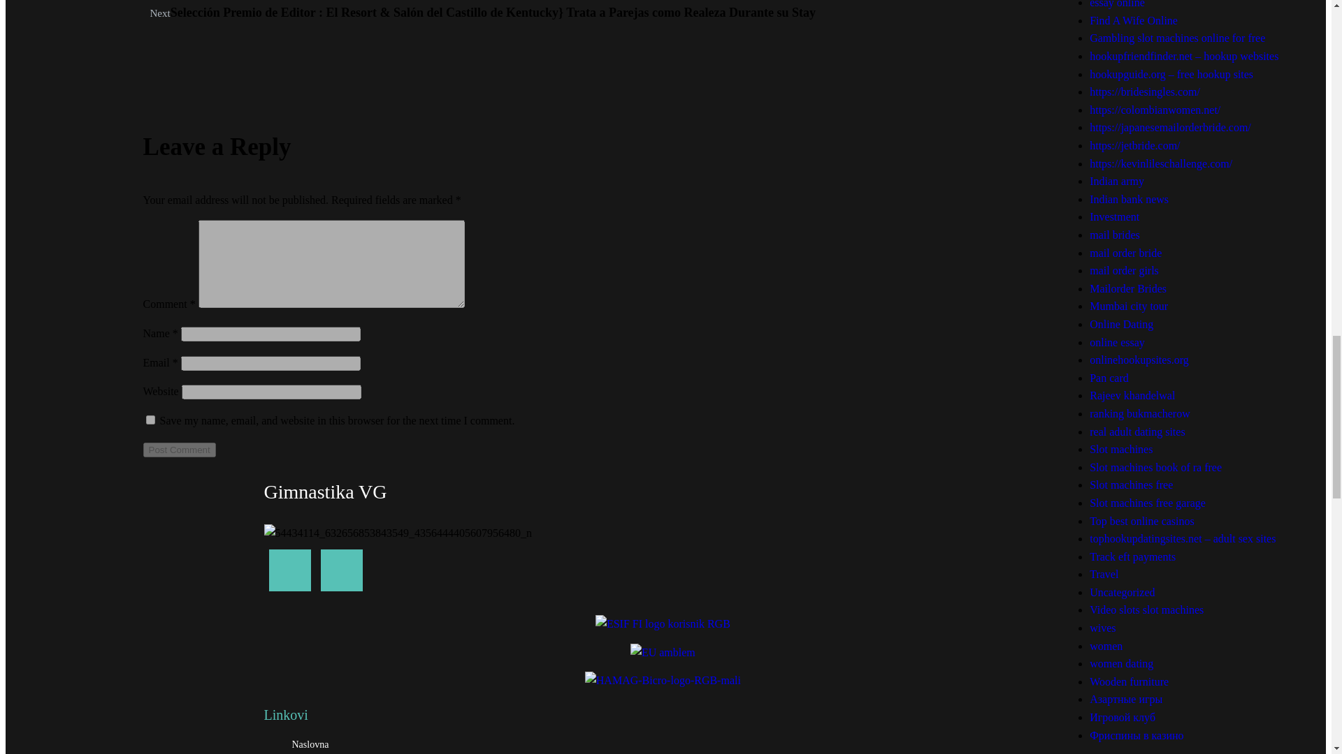 The image size is (1342, 754). What do you see at coordinates (180, 450) in the screenshot?
I see `Post Comment` at bounding box center [180, 450].